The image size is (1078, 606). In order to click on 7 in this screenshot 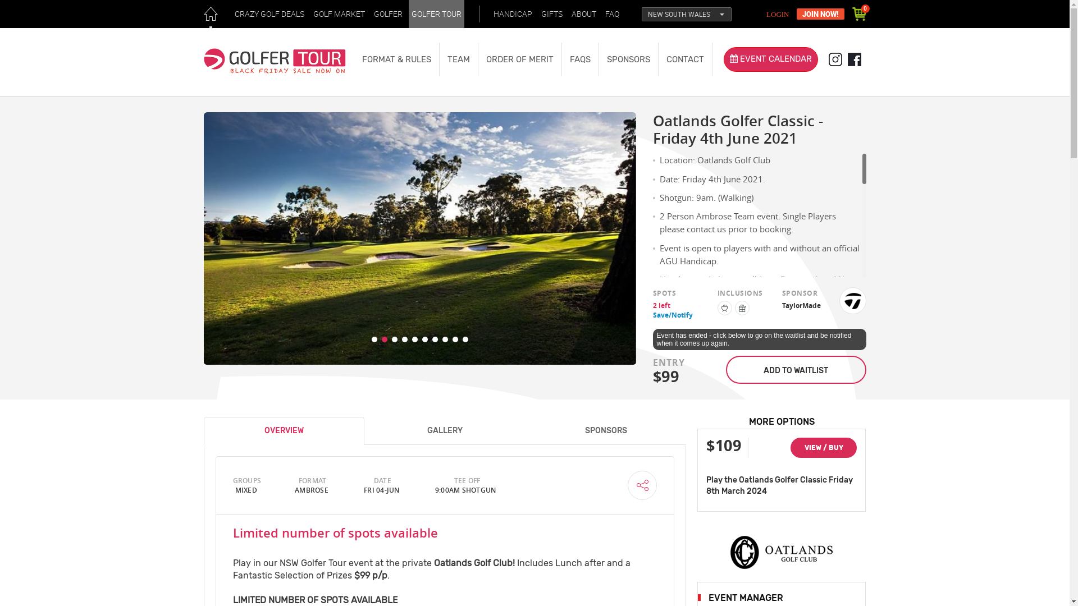, I will do `click(435, 339)`.